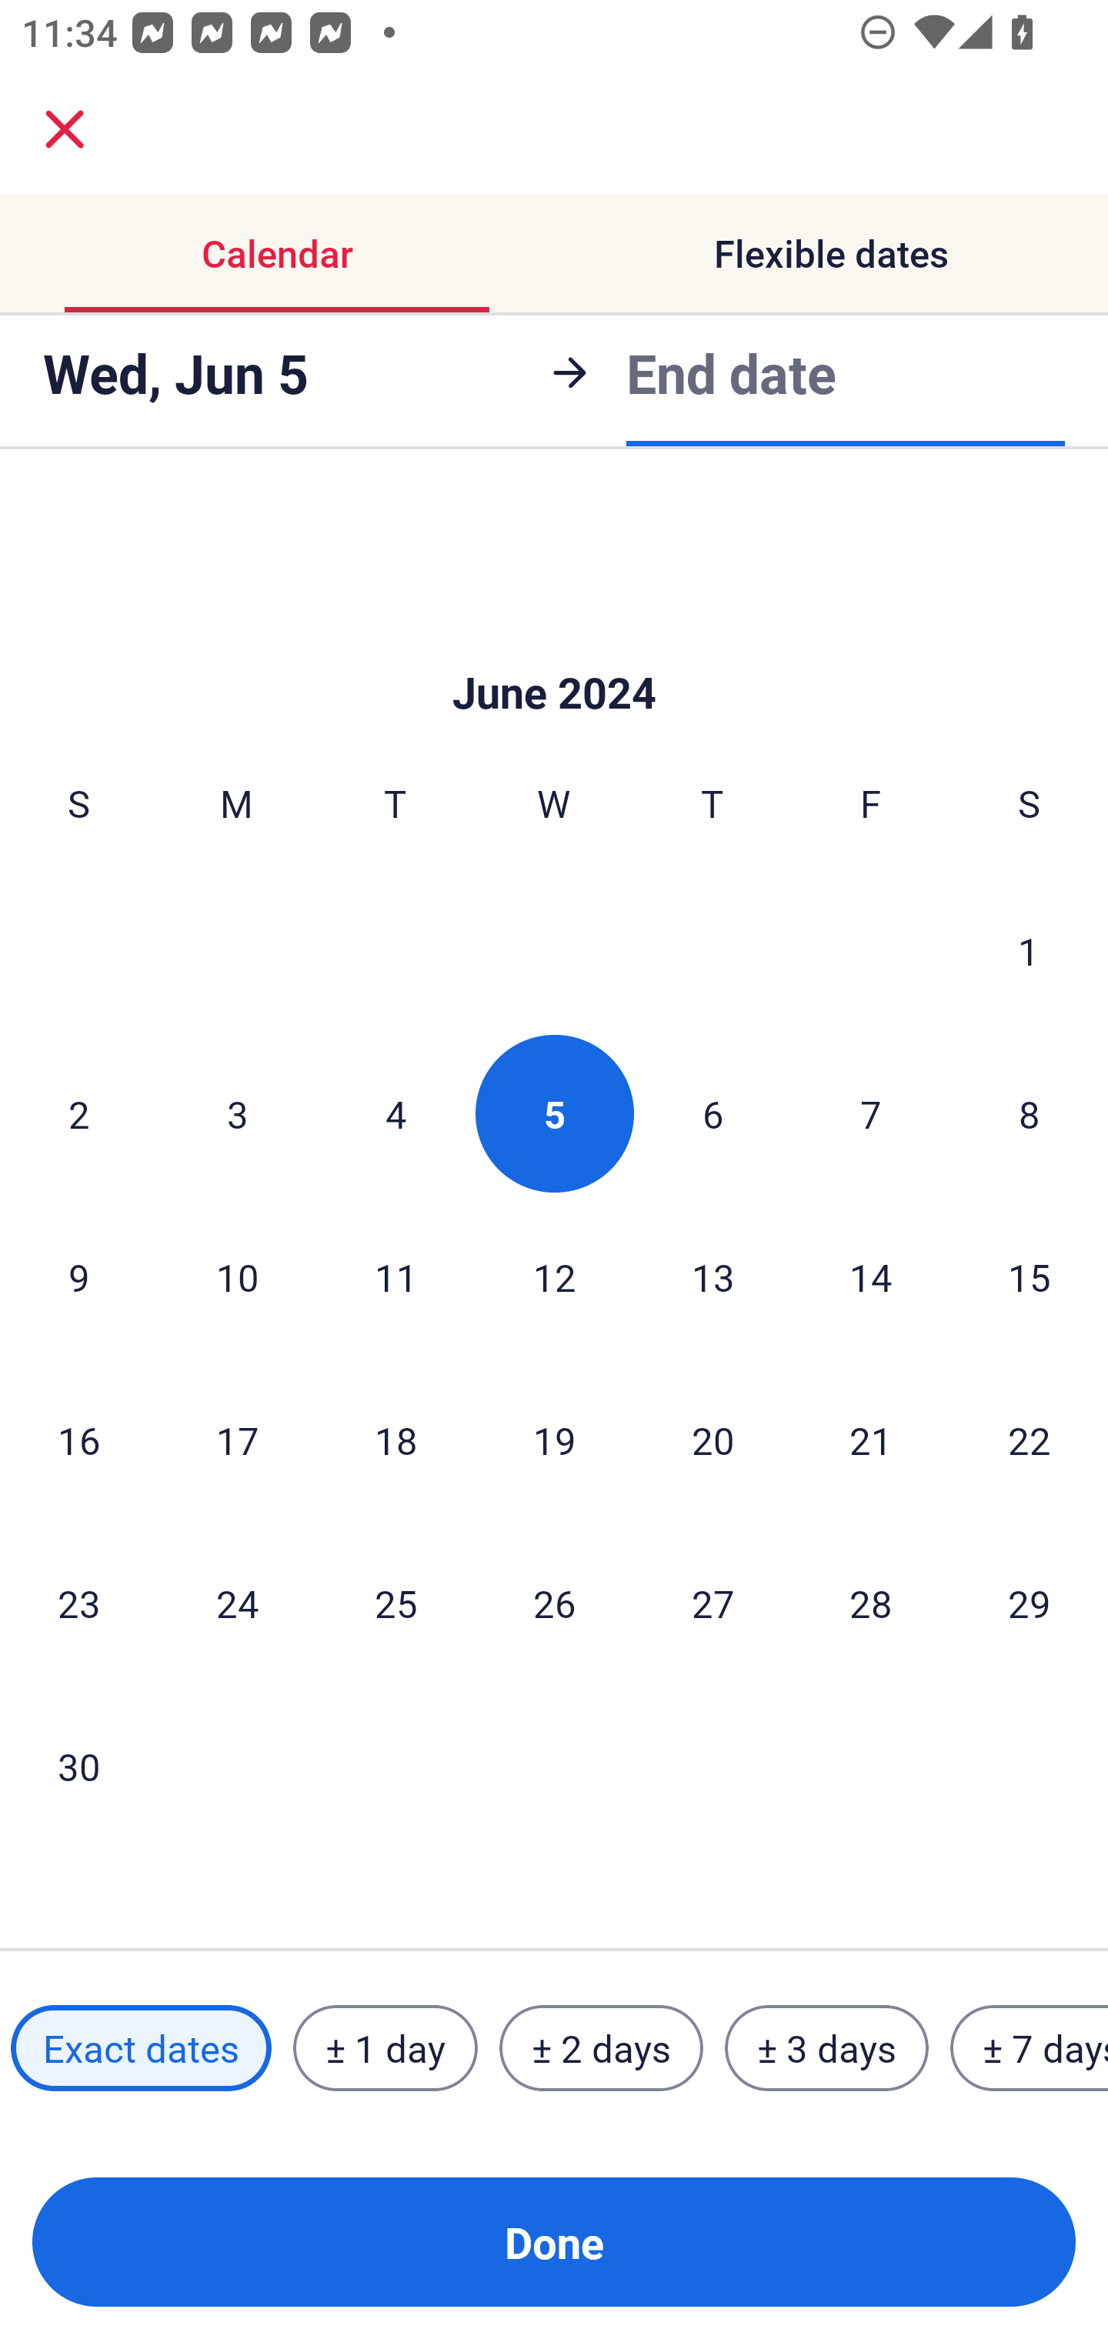 Image resolution: width=1108 pixels, height=2339 pixels. I want to click on 10 Monday, June 10, 2024, so click(237, 1277).